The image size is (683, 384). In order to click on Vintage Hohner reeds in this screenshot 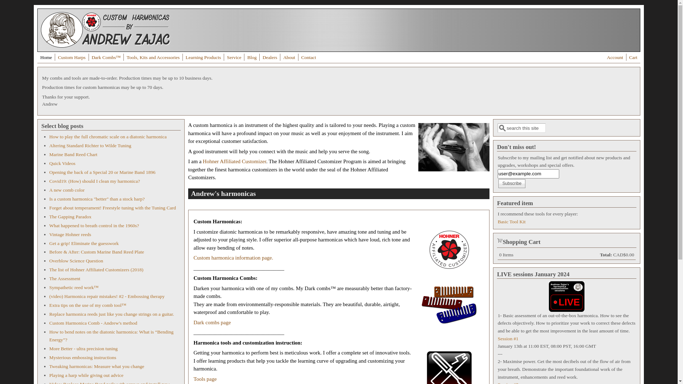, I will do `click(70, 235)`.